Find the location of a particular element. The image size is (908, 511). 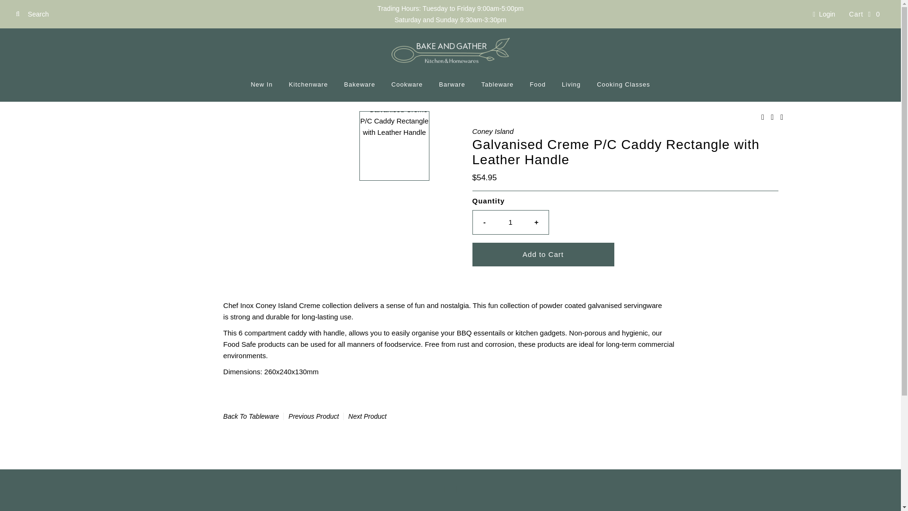

  Login is located at coordinates (824, 14).